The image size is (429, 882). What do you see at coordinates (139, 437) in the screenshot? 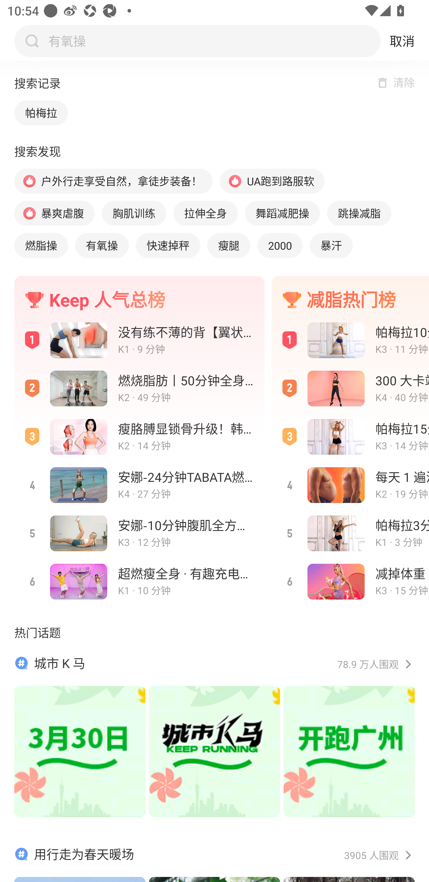
I see `热门课榜 热门课榜 瘦胳膊显锁骨升级！韩小四 14 分钟打造迷人肩臂 K2 · 14 分钟` at bounding box center [139, 437].